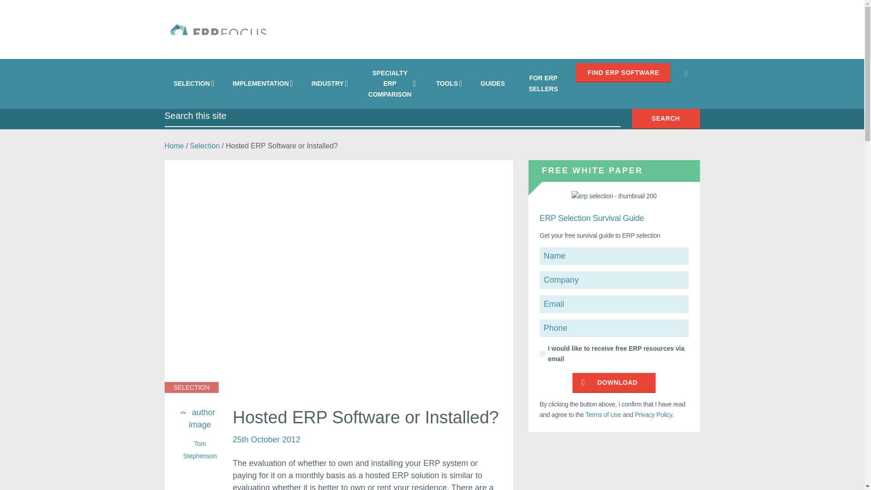  Describe the element at coordinates (193, 84) in the screenshot. I see `SELECTION` at that location.